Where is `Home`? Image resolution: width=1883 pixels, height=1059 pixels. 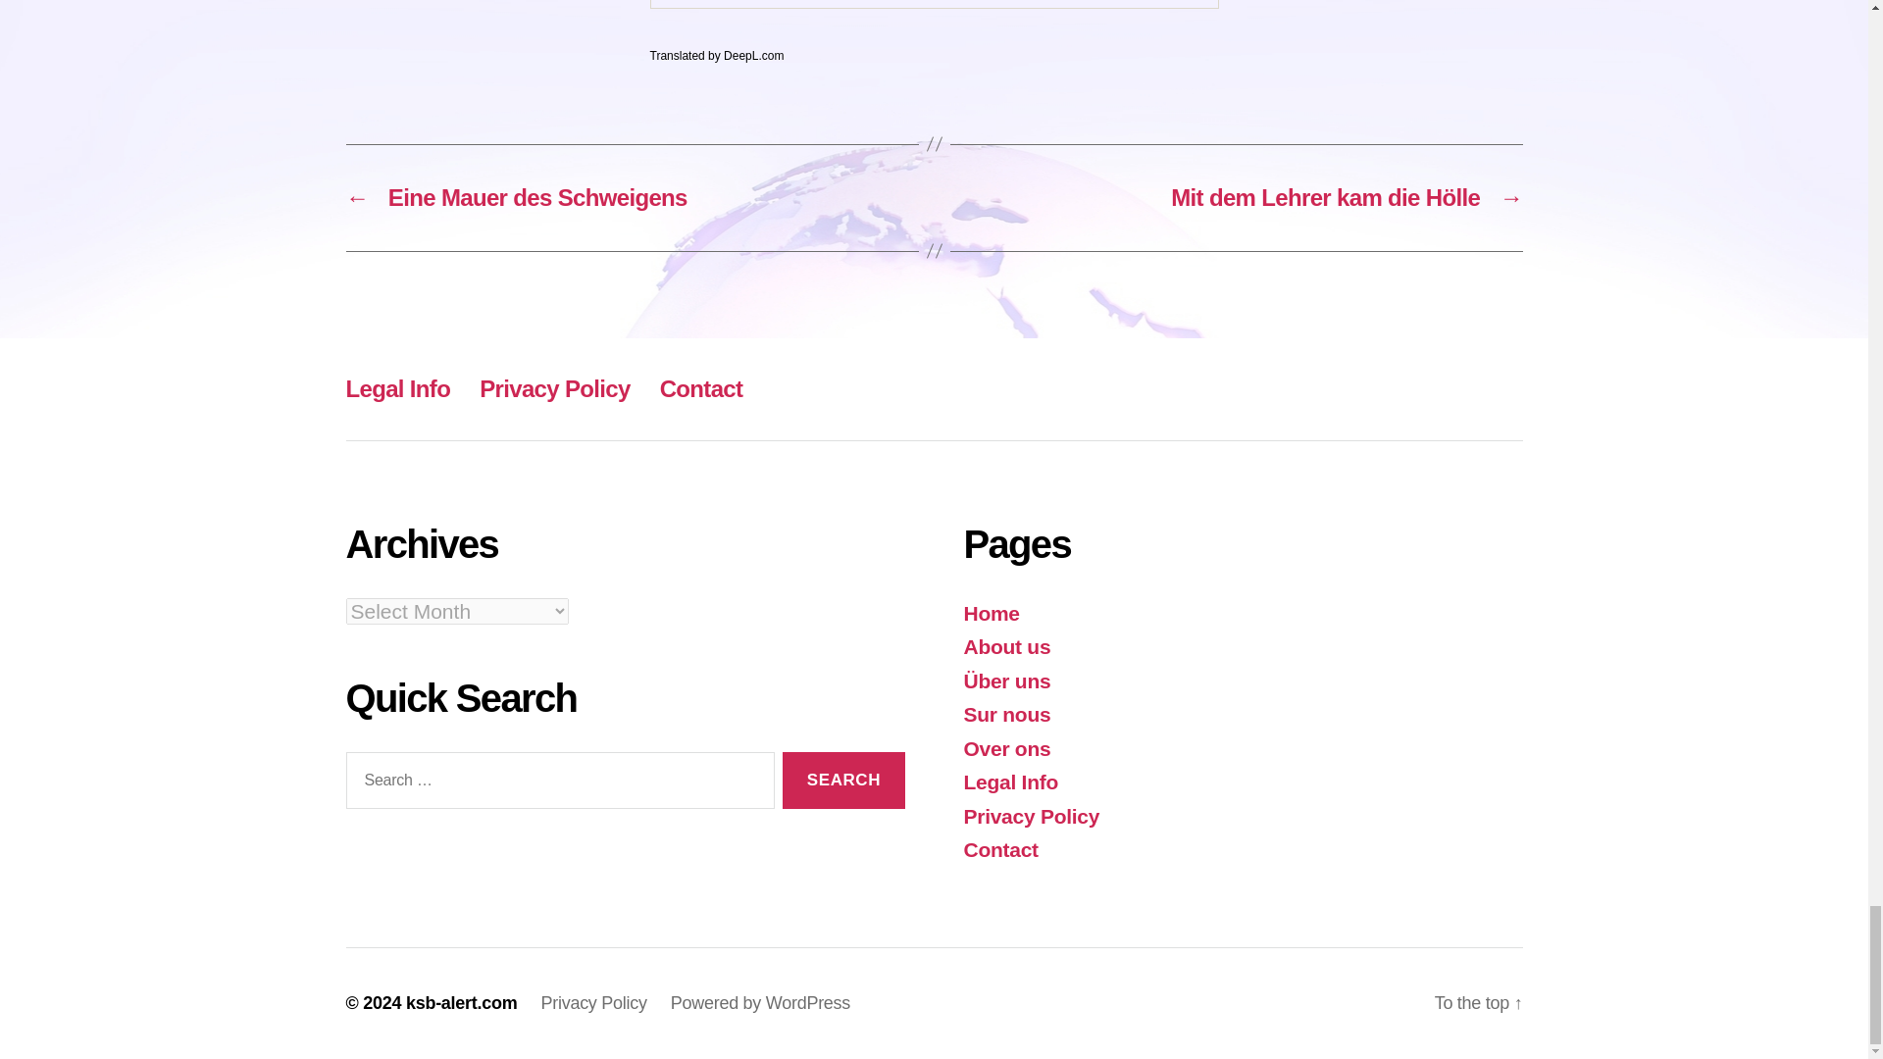 Home is located at coordinates (991, 614).